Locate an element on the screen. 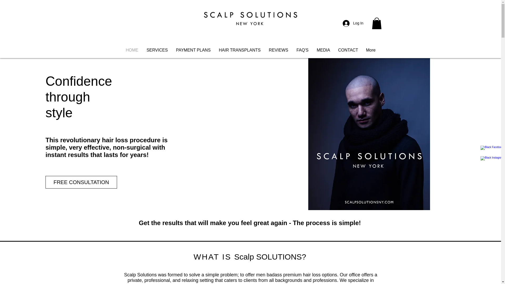 This screenshot has width=505, height=284. REVIEWS is located at coordinates (278, 50).